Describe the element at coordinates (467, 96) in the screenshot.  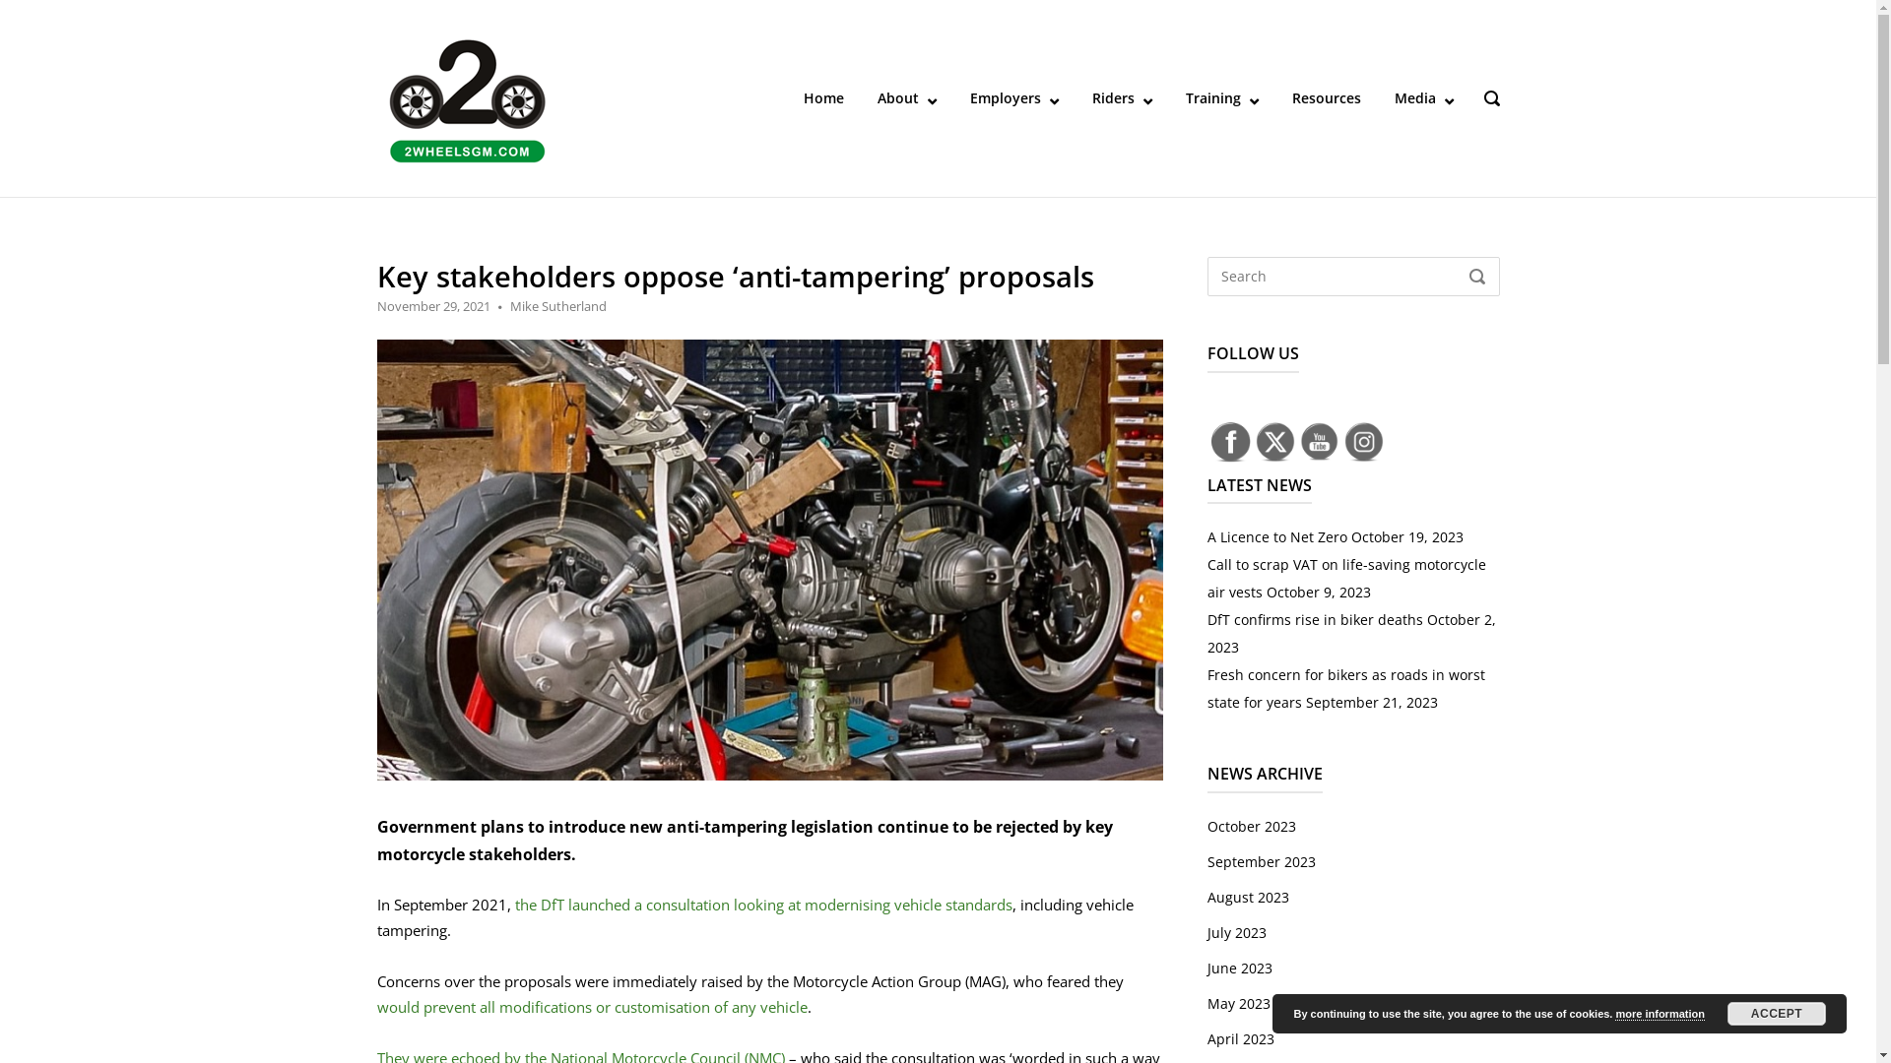
I see `Home` at that location.